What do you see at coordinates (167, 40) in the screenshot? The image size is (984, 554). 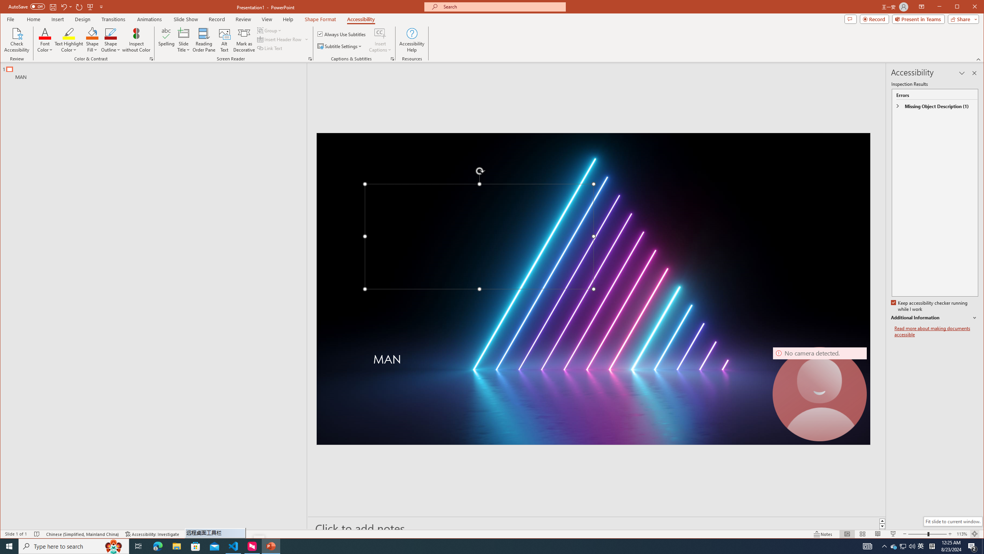 I see `Spelling...` at bounding box center [167, 40].